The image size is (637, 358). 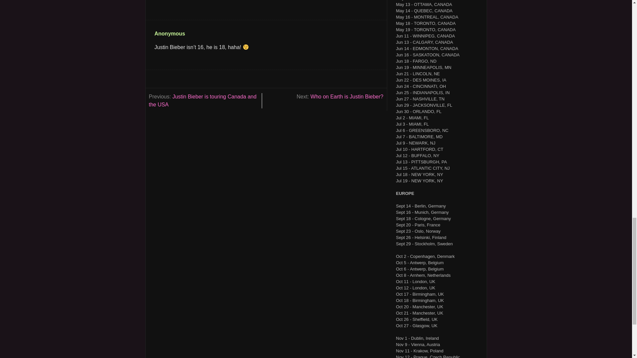 I want to click on Who on Earth is Justin Bieber?, so click(x=347, y=96).